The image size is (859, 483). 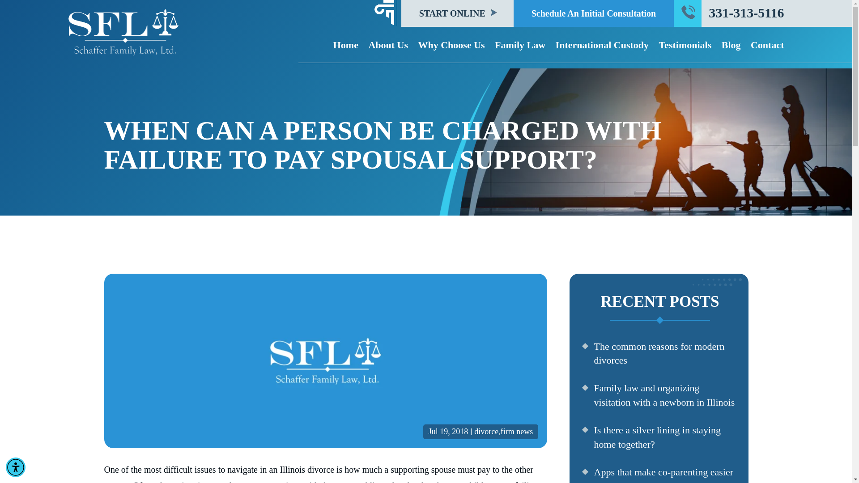 I want to click on Accessibility Menu, so click(x=16, y=467).